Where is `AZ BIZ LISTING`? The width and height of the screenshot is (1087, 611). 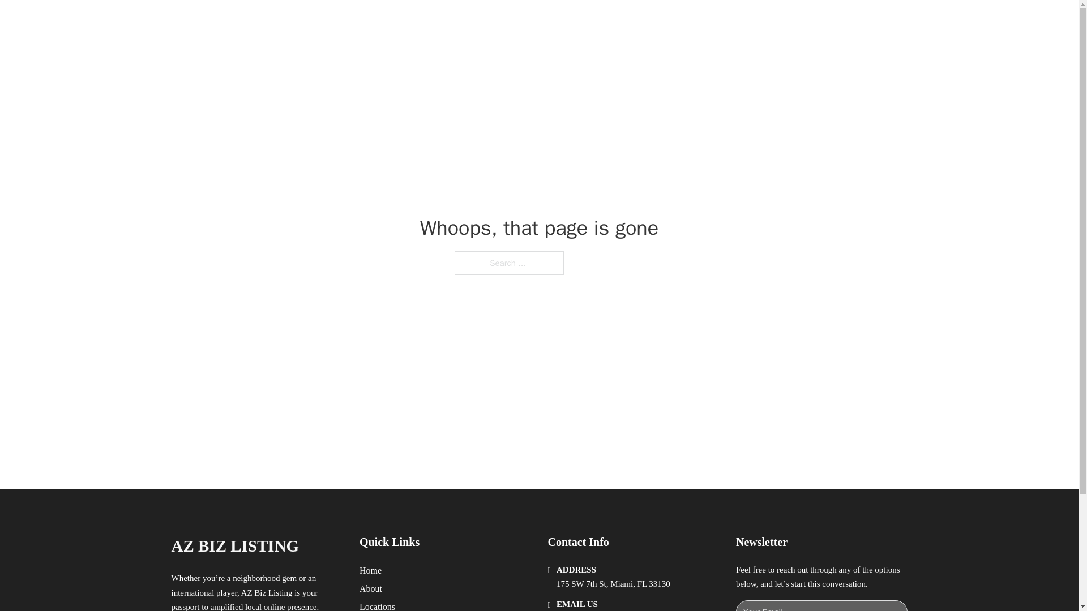 AZ BIZ LISTING is located at coordinates (234, 546).